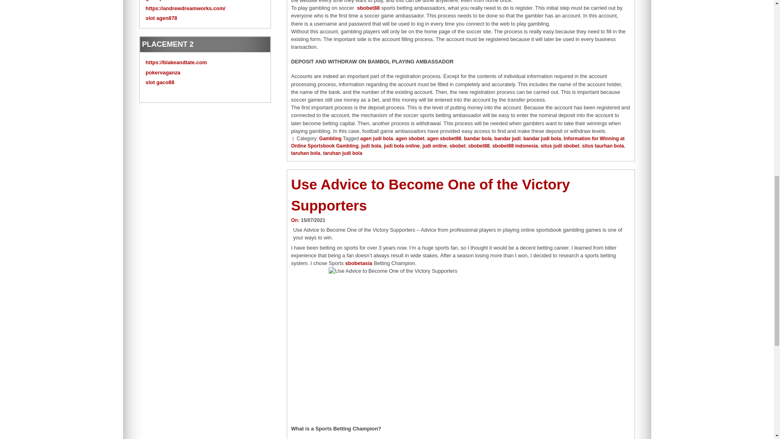 Image resolution: width=780 pixels, height=439 pixels. I want to click on Information for Winning at Online Sportsbook Gambling, so click(457, 142).